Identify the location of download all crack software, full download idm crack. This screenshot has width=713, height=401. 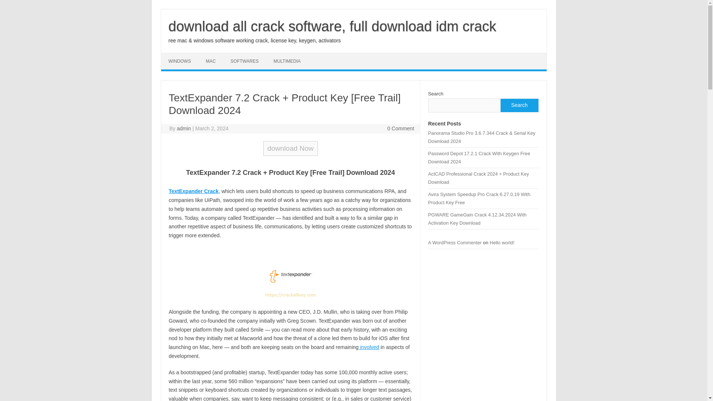
(332, 26).